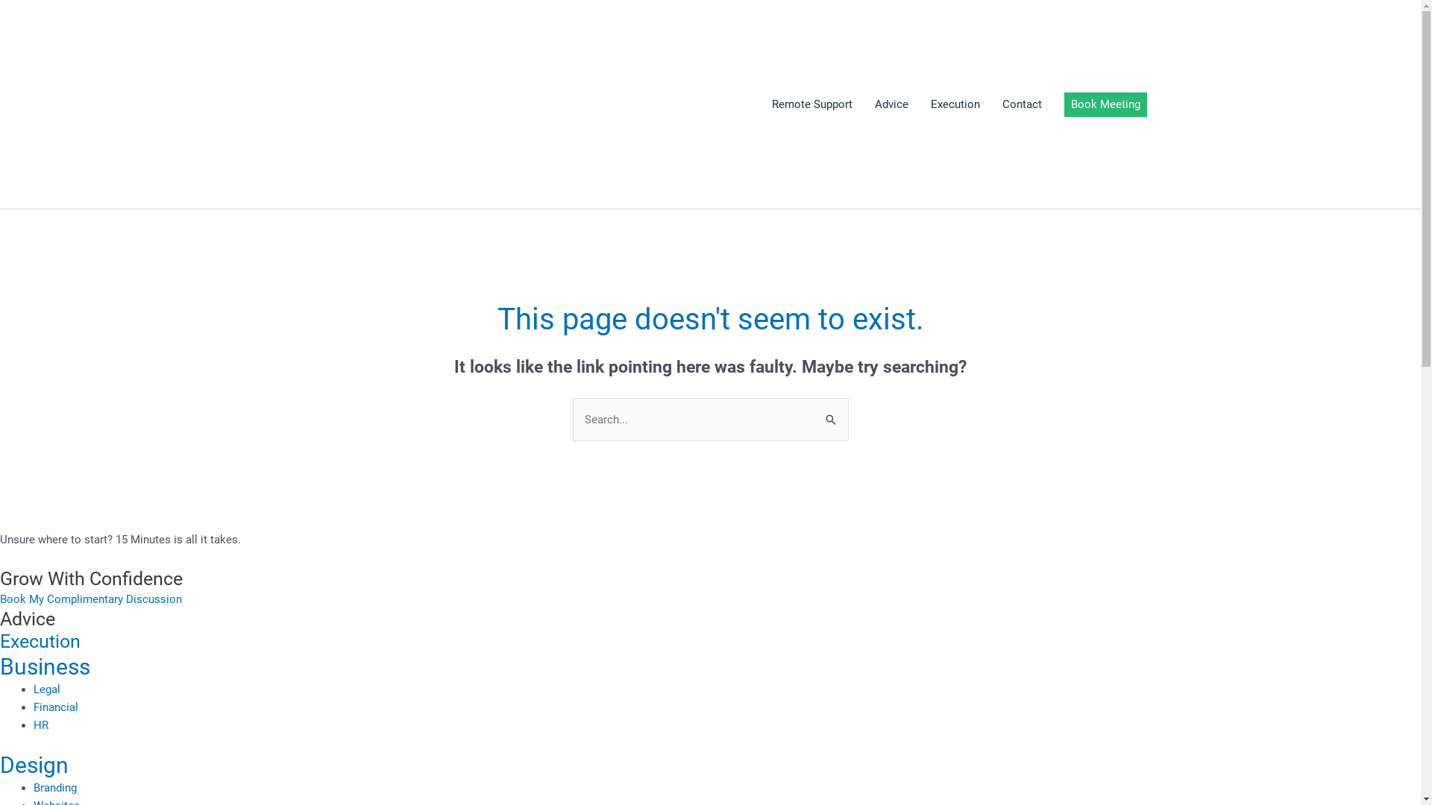 The width and height of the screenshot is (1432, 805). What do you see at coordinates (955, 104) in the screenshot?
I see `Execution` at bounding box center [955, 104].